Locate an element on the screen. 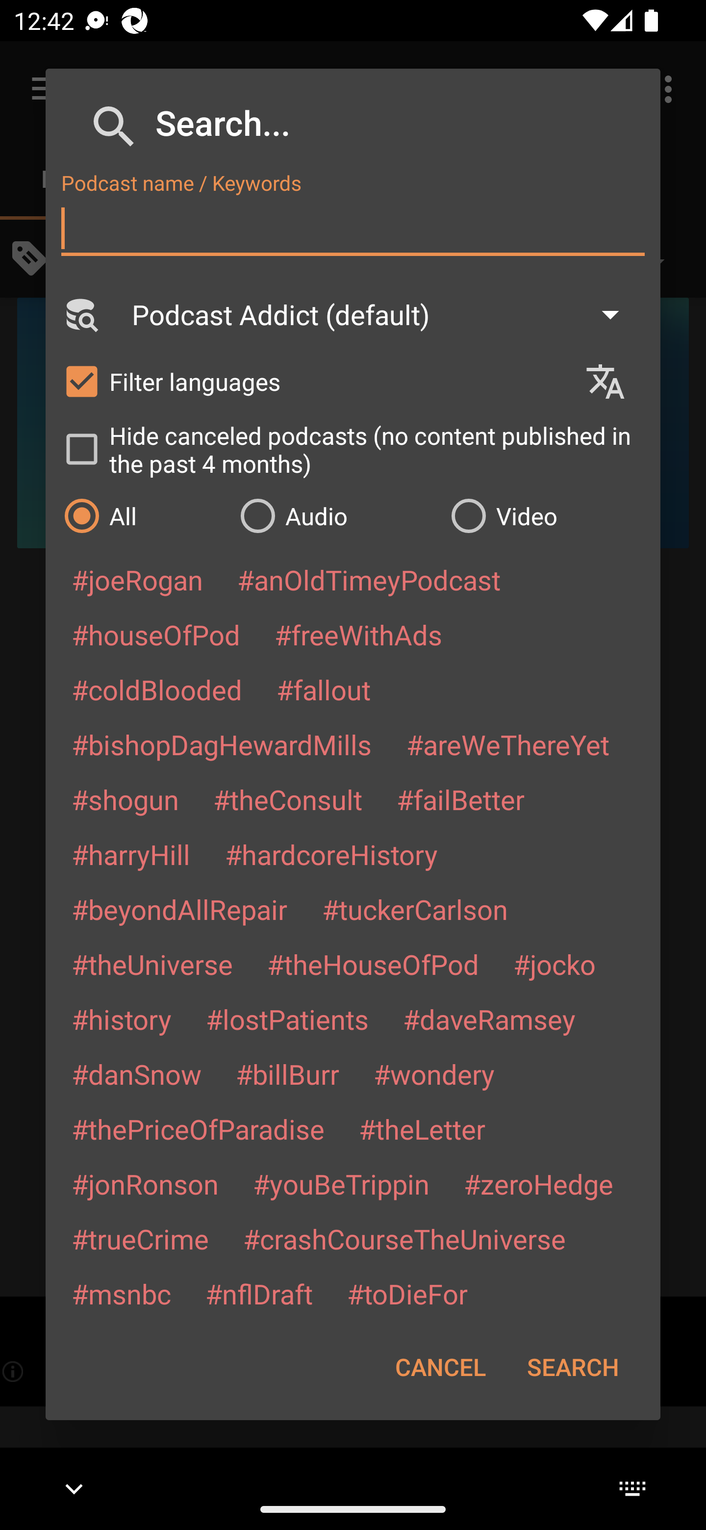  #theLetter is located at coordinates (422, 1129).